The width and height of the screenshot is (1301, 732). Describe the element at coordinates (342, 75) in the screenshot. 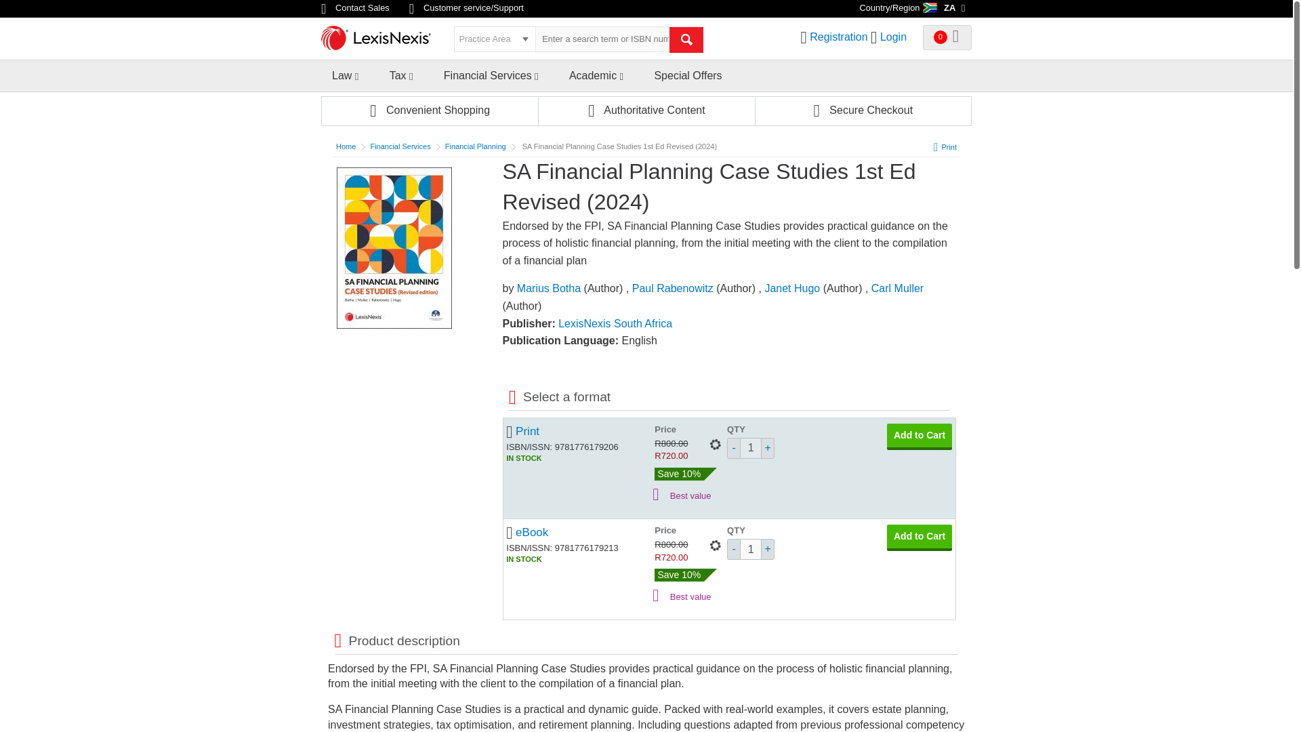

I see `Law` at that location.